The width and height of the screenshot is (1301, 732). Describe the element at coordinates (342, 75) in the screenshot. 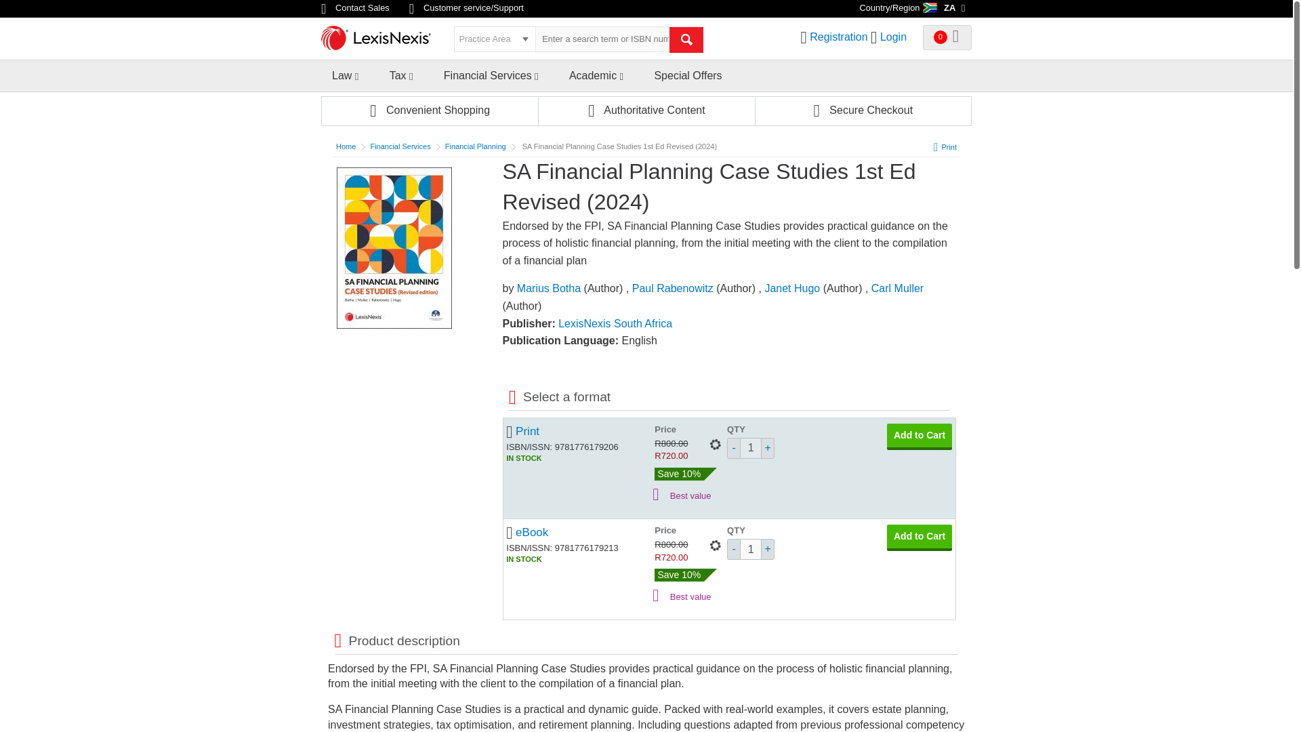

I see `Law` at that location.